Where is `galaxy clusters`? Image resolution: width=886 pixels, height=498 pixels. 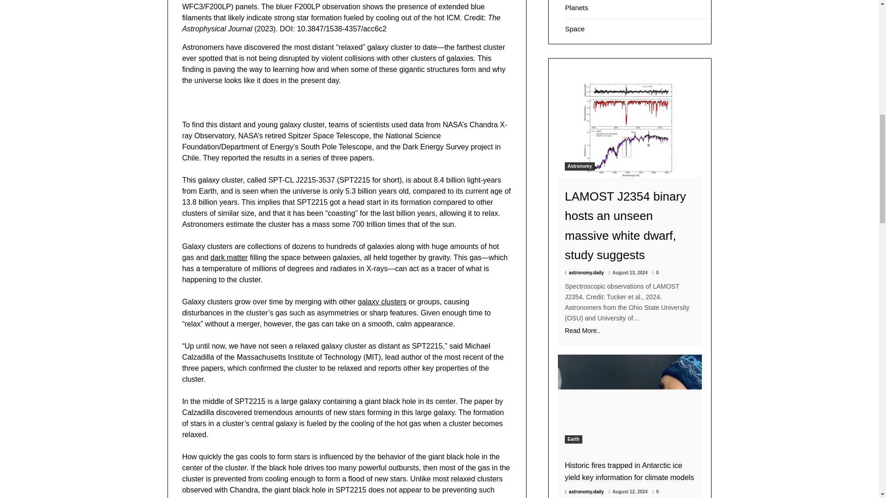 galaxy clusters is located at coordinates (382, 302).